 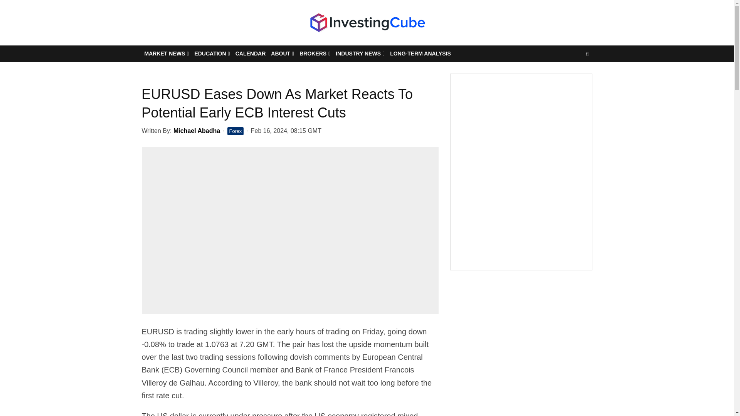 What do you see at coordinates (360, 53) in the screenshot?
I see `INDUSTRY NEWS` at bounding box center [360, 53].